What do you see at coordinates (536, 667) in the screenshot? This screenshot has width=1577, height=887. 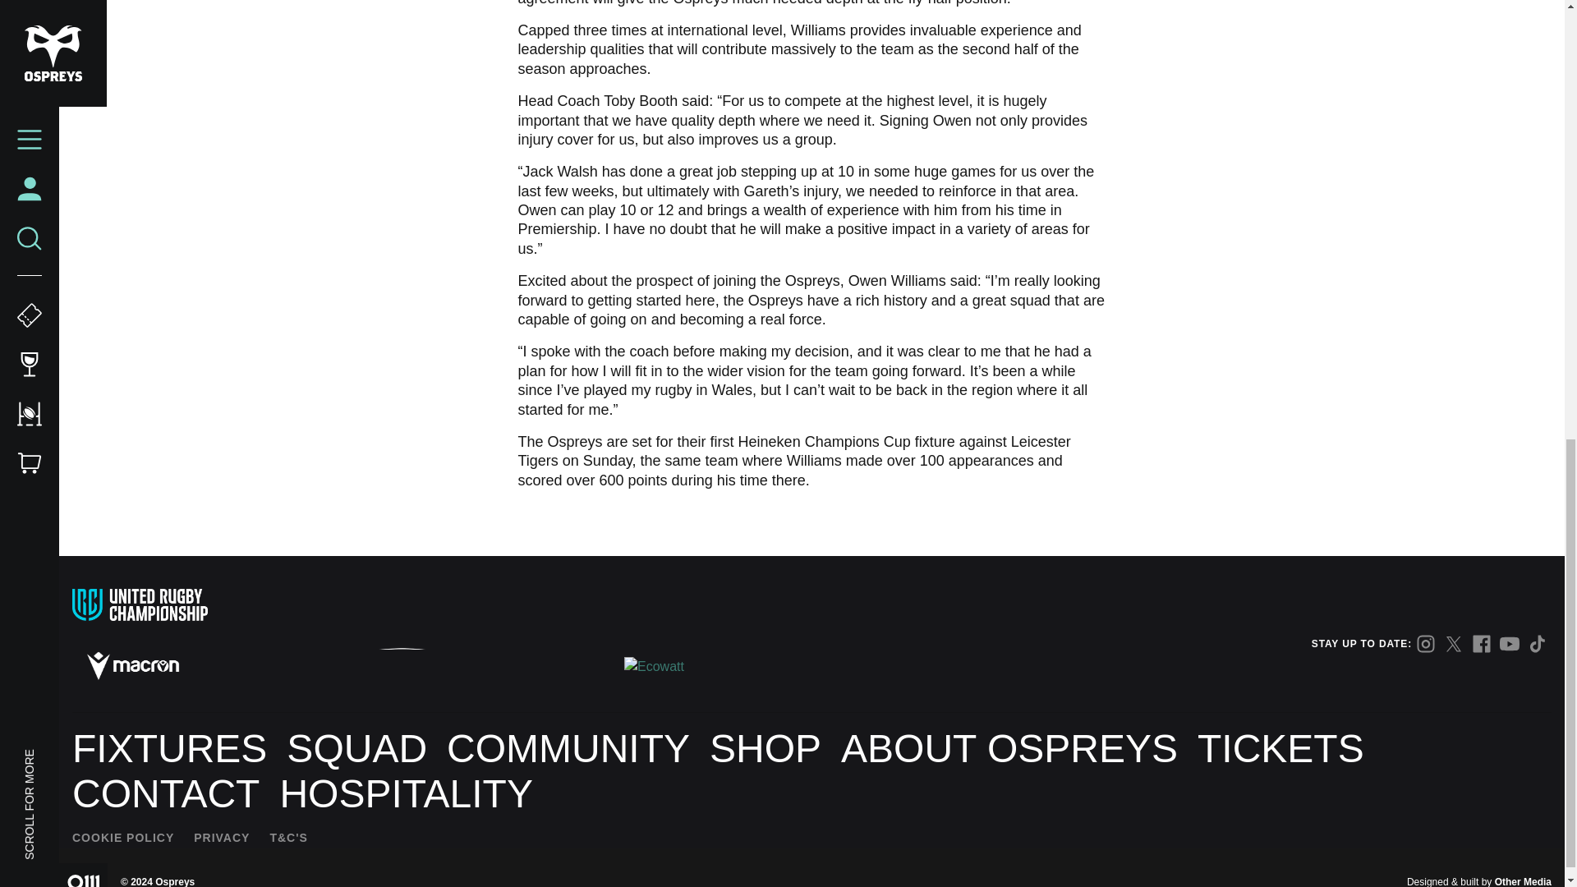 I see `NPTC` at bounding box center [536, 667].